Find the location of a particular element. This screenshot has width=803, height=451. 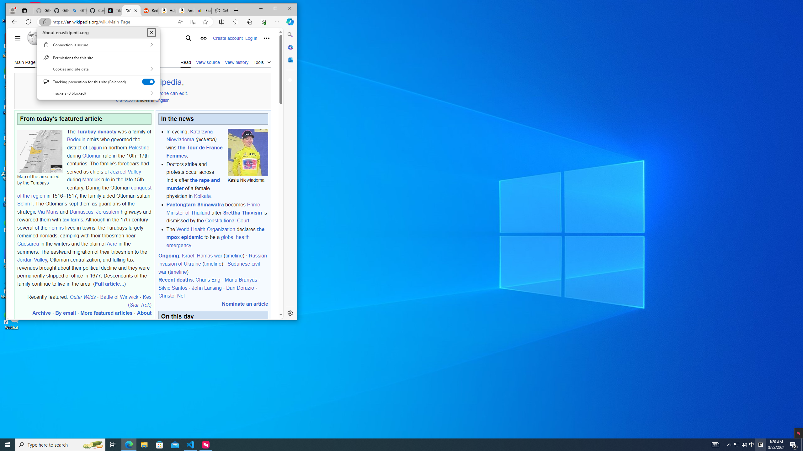

View source is located at coordinates (208, 62).